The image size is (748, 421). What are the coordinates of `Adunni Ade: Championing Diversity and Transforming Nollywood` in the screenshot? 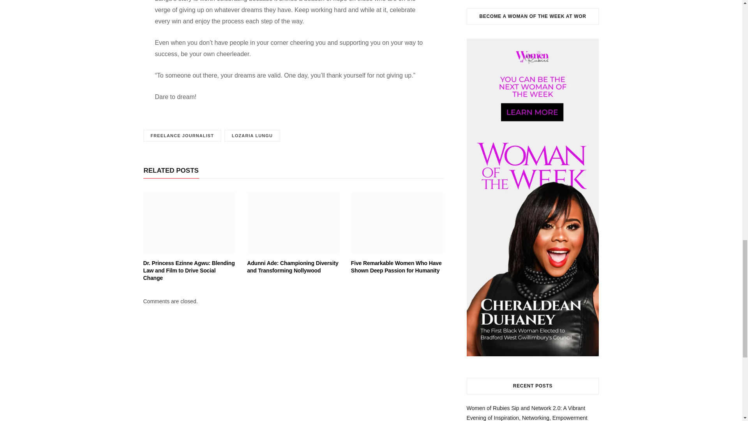 It's located at (292, 267).